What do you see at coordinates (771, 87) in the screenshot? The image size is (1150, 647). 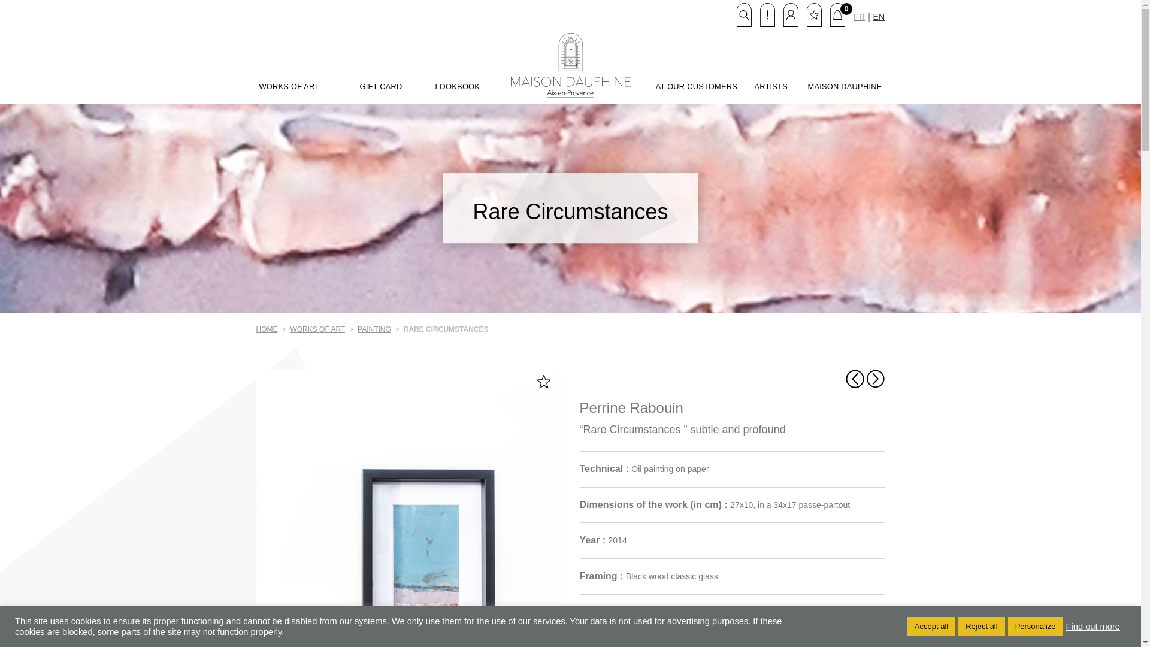 I see `ARTISTS` at bounding box center [771, 87].